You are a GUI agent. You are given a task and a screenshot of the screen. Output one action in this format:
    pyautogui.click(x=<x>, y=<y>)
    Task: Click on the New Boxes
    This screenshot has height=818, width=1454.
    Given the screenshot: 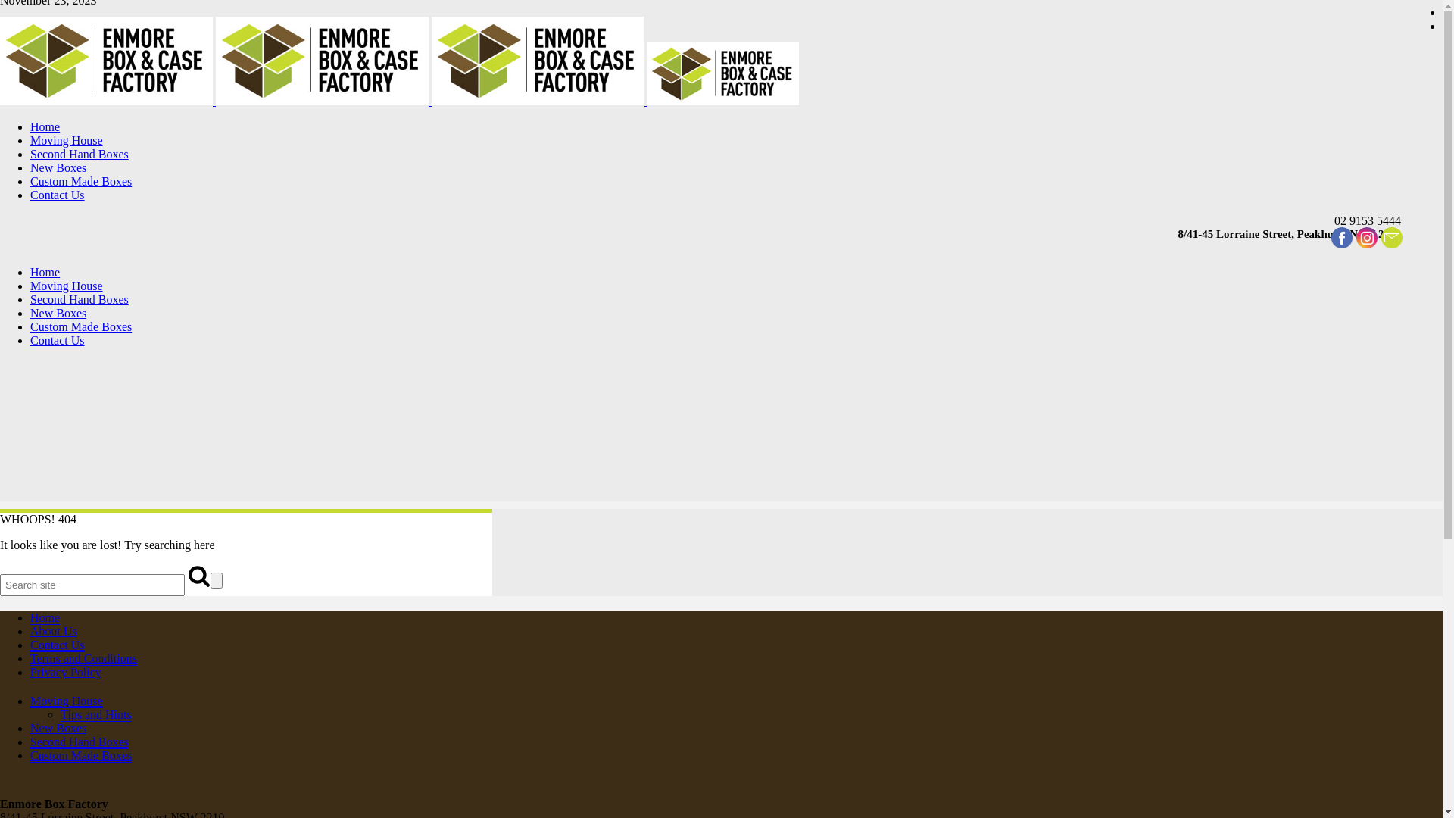 What is the action you would take?
    pyautogui.click(x=58, y=168)
    